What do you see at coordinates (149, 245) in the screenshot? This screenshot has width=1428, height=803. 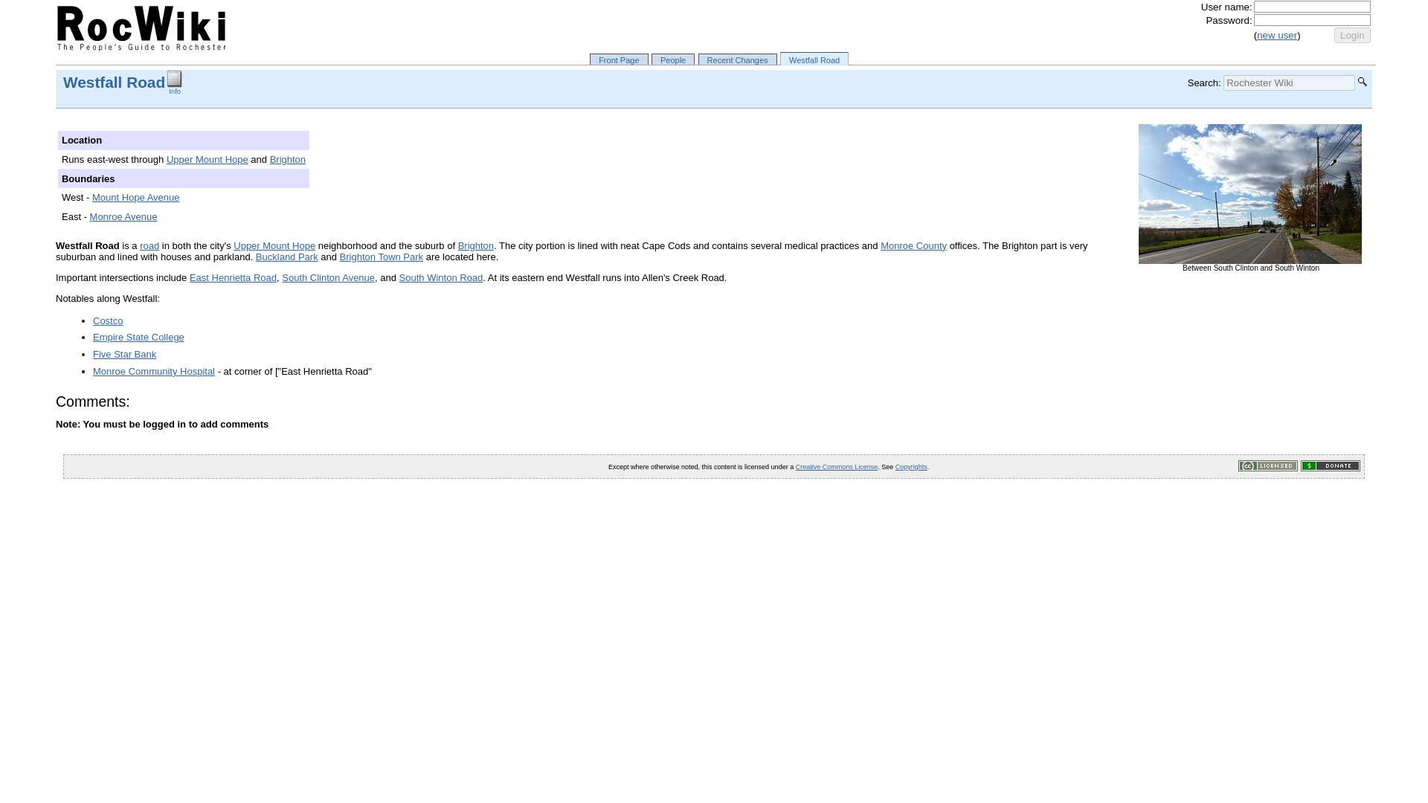 I see `Routes` at bounding box center [149, 245].